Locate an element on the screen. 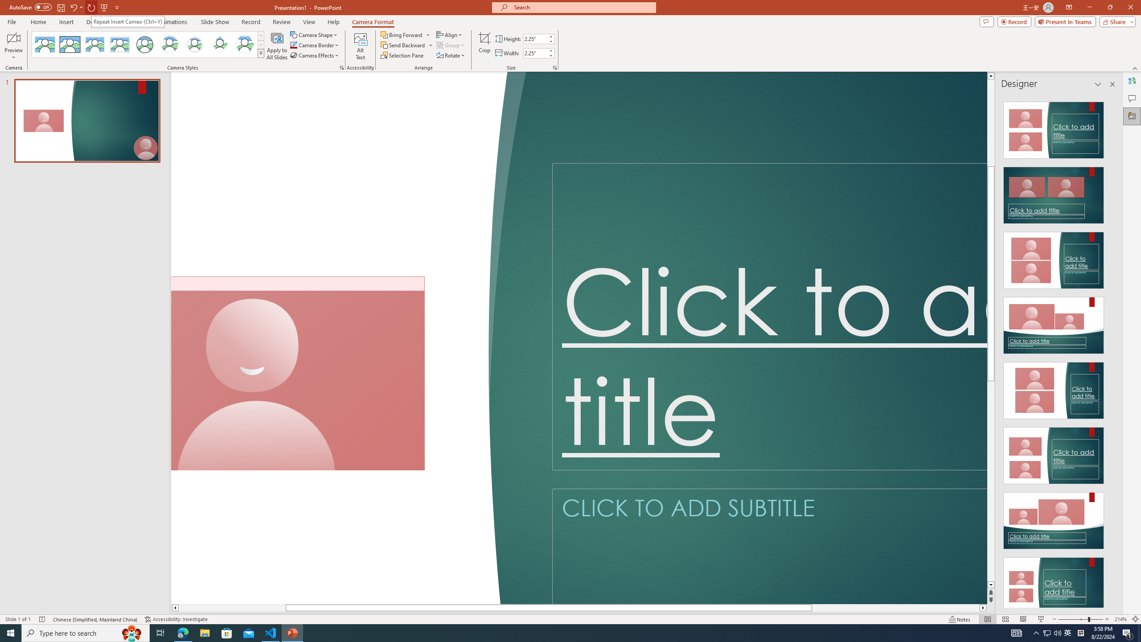 Image resolution: width=1141 pixels, height=642 pixels. Camera Border is located at coordinates (315, 45).